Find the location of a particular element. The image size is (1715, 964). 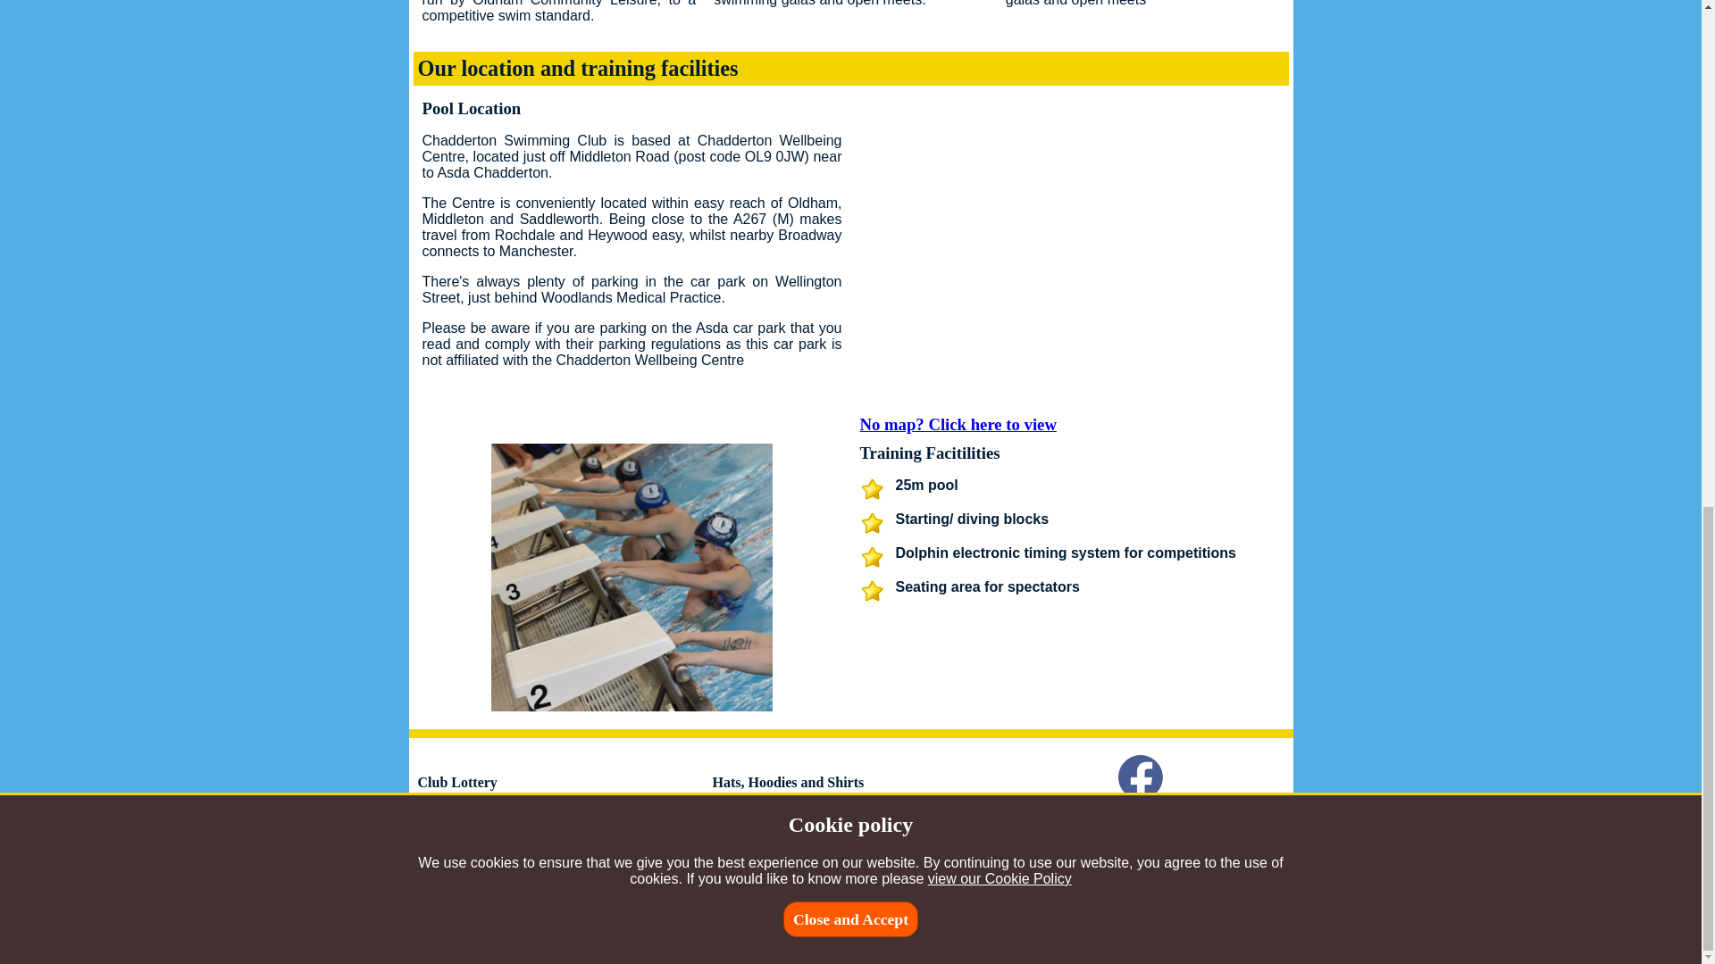

About Us is located at coordinates (590, 880).